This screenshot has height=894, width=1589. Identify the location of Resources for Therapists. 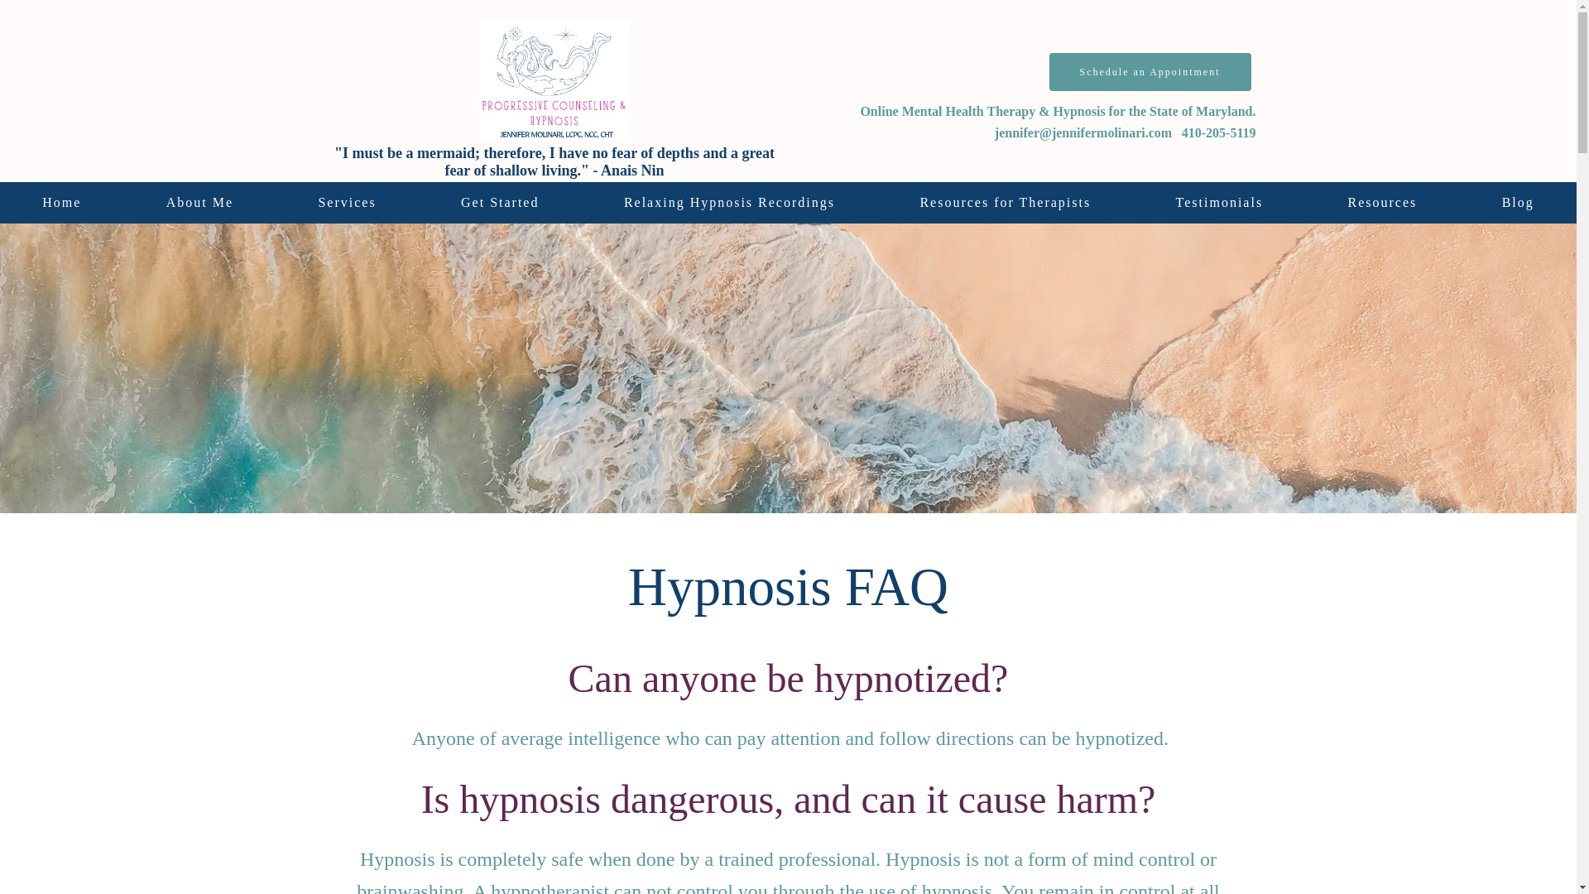
(1005, 203).